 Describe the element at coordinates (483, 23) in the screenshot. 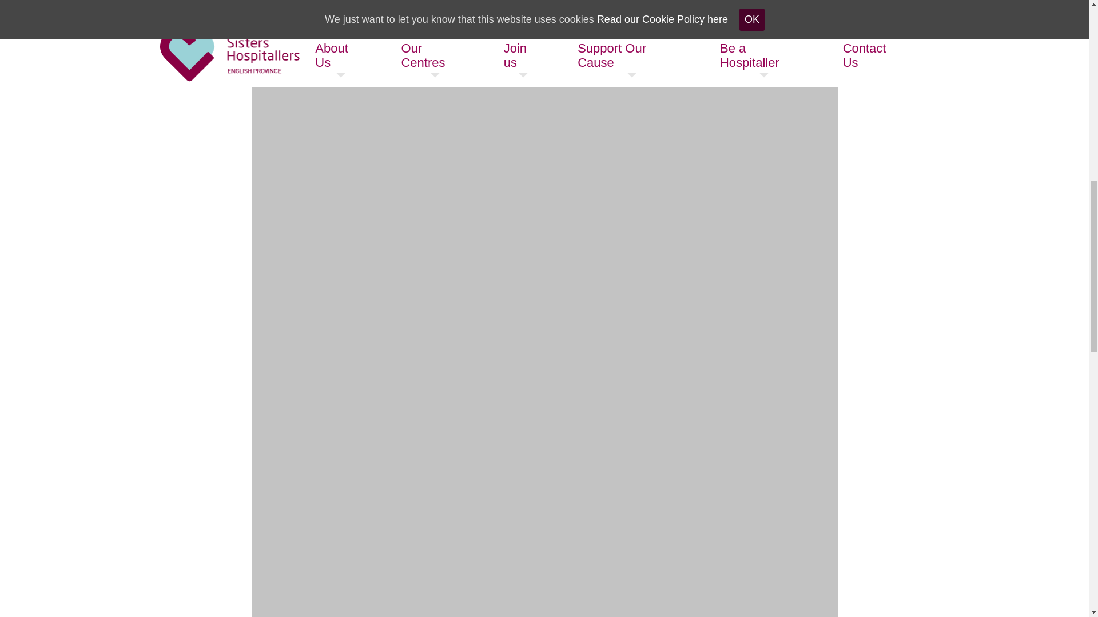

I see `Become a volunteer!` at that location.